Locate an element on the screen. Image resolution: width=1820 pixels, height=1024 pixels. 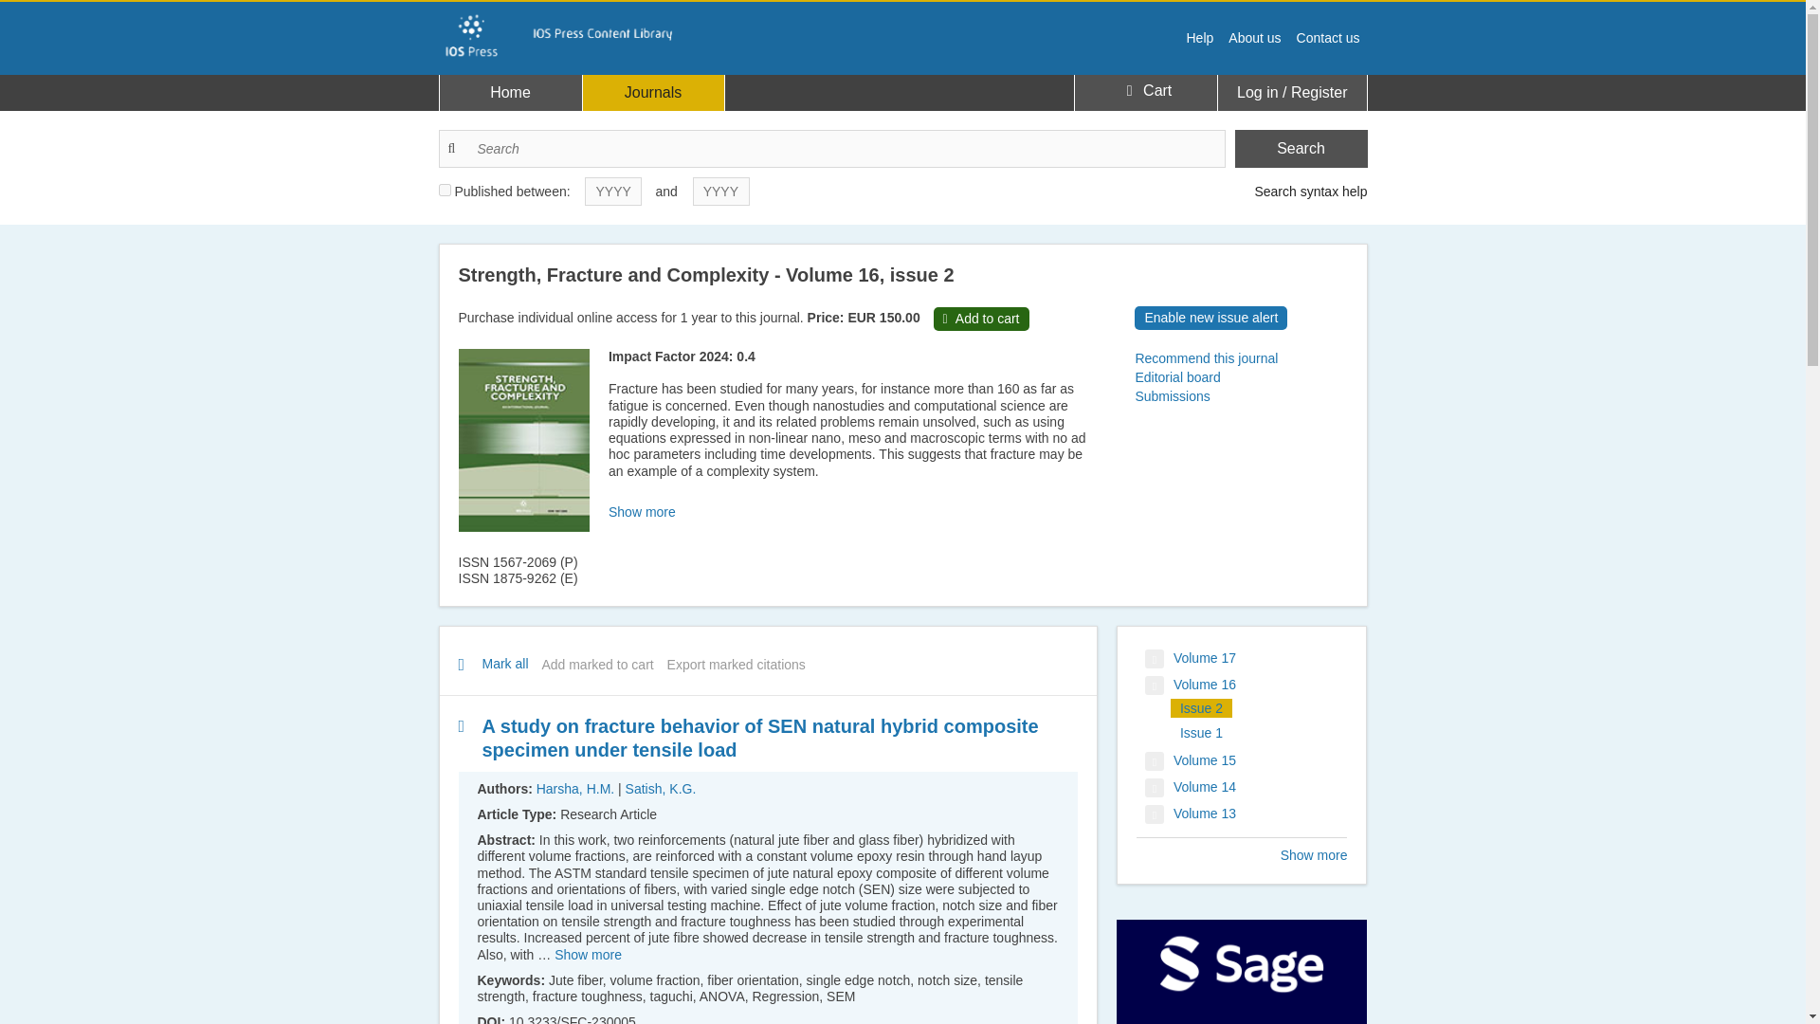
Search syntax help is located at coordinates (1310, 192).